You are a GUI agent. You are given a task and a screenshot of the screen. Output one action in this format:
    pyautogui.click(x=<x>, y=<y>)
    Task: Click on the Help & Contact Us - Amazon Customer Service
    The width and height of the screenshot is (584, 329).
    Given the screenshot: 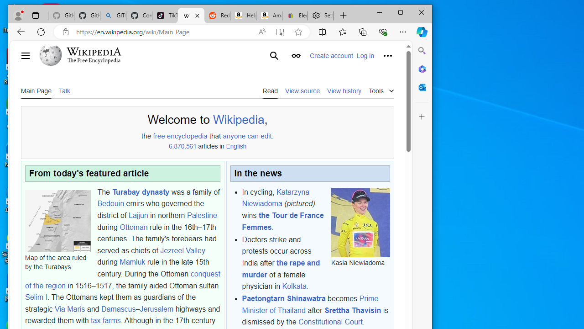 What is the action you would take?
    pyautogui.click(x=243, y=16)
    